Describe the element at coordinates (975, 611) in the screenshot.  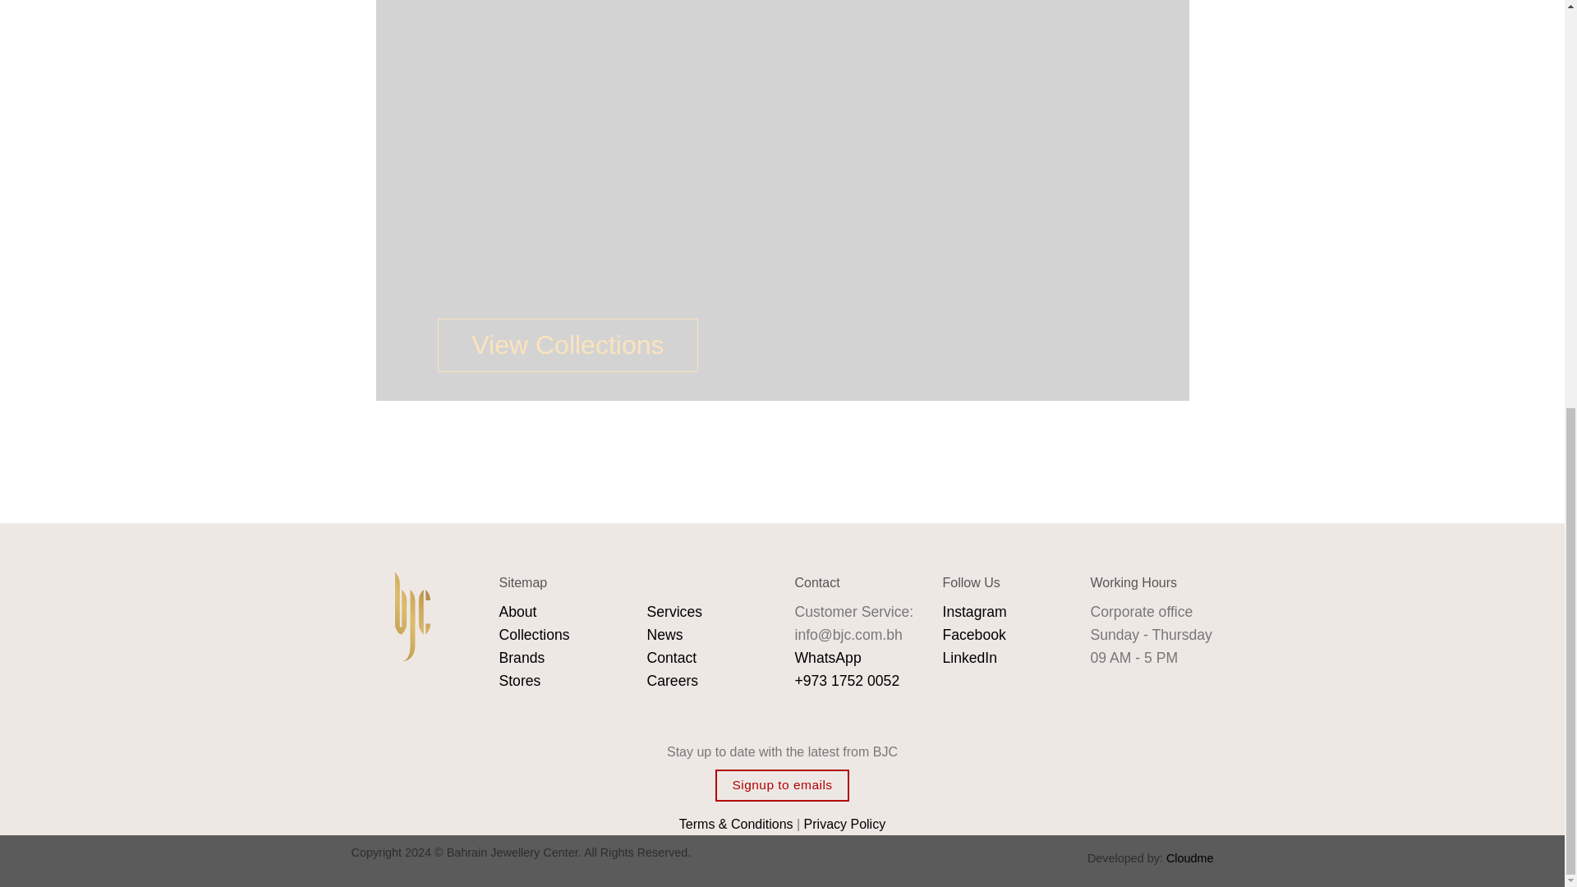
I see `Instagram` at that location.